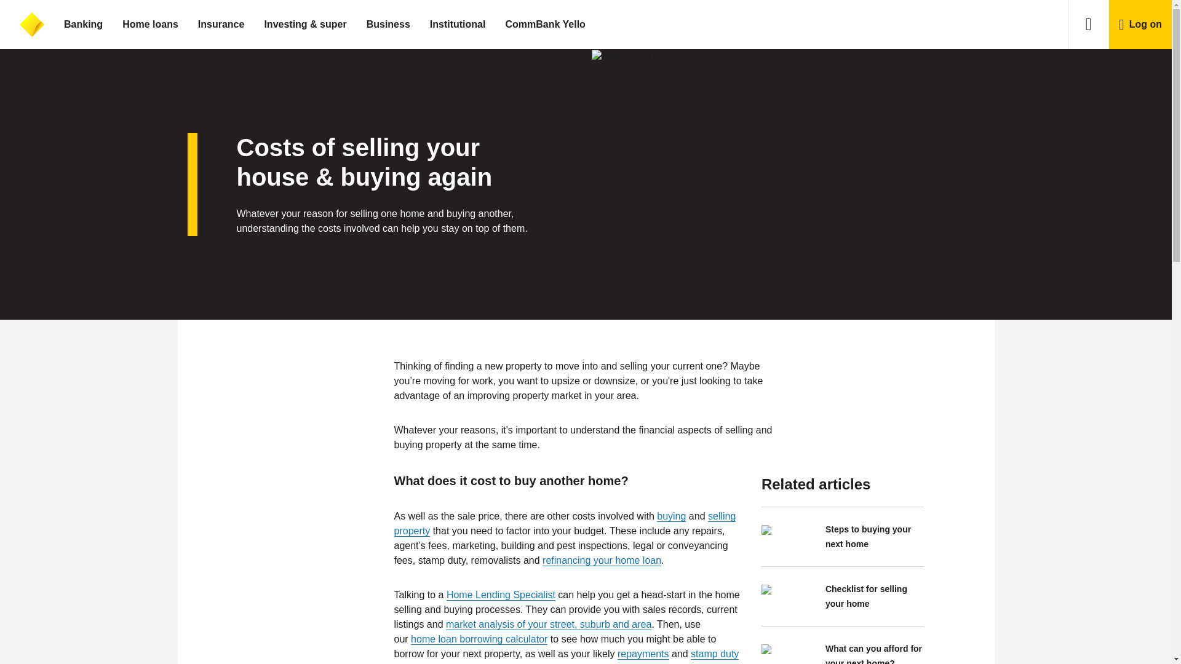 Image resolution: width=1181 pixels, height=664 pixels. What do you see at coordinates (221, 25) in the screenshot?
I see `Insurance` at bounding box center [221, 25].